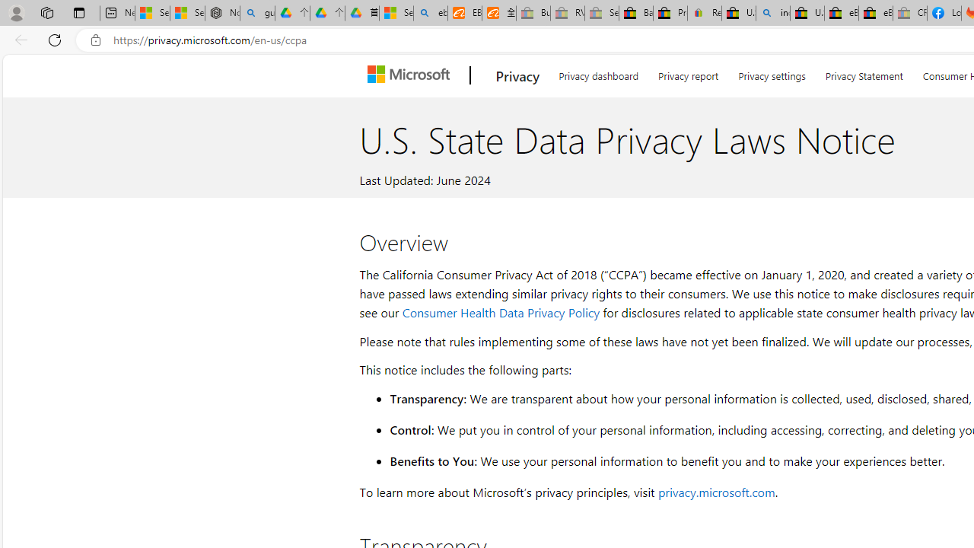  Describe the element at coordinates (517, 75) in the screenshot. I see `Privacy` at that location.